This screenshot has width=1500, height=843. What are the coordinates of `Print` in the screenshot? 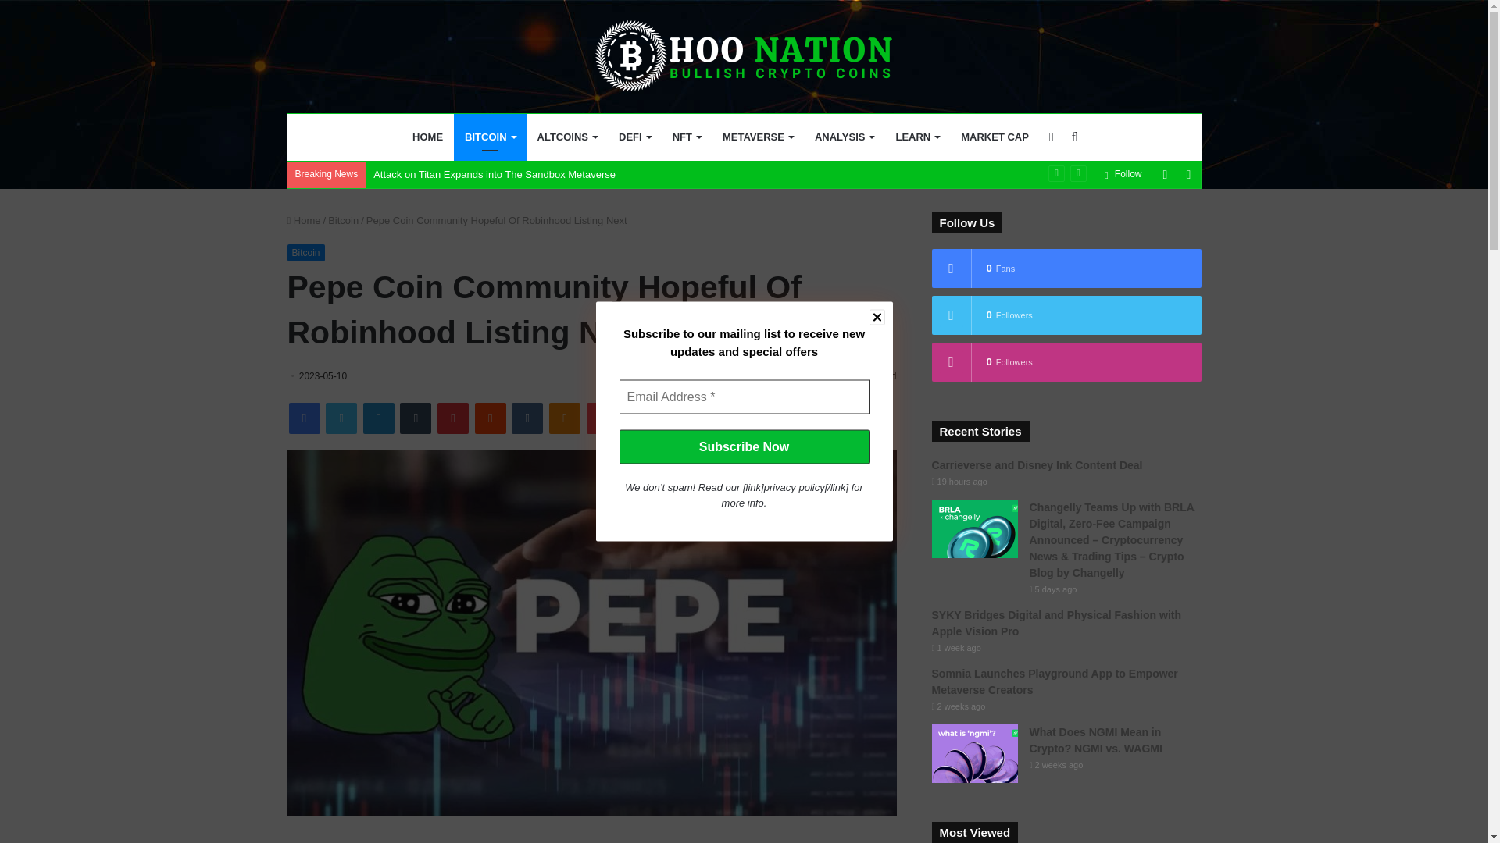 It's located at (639, 418).